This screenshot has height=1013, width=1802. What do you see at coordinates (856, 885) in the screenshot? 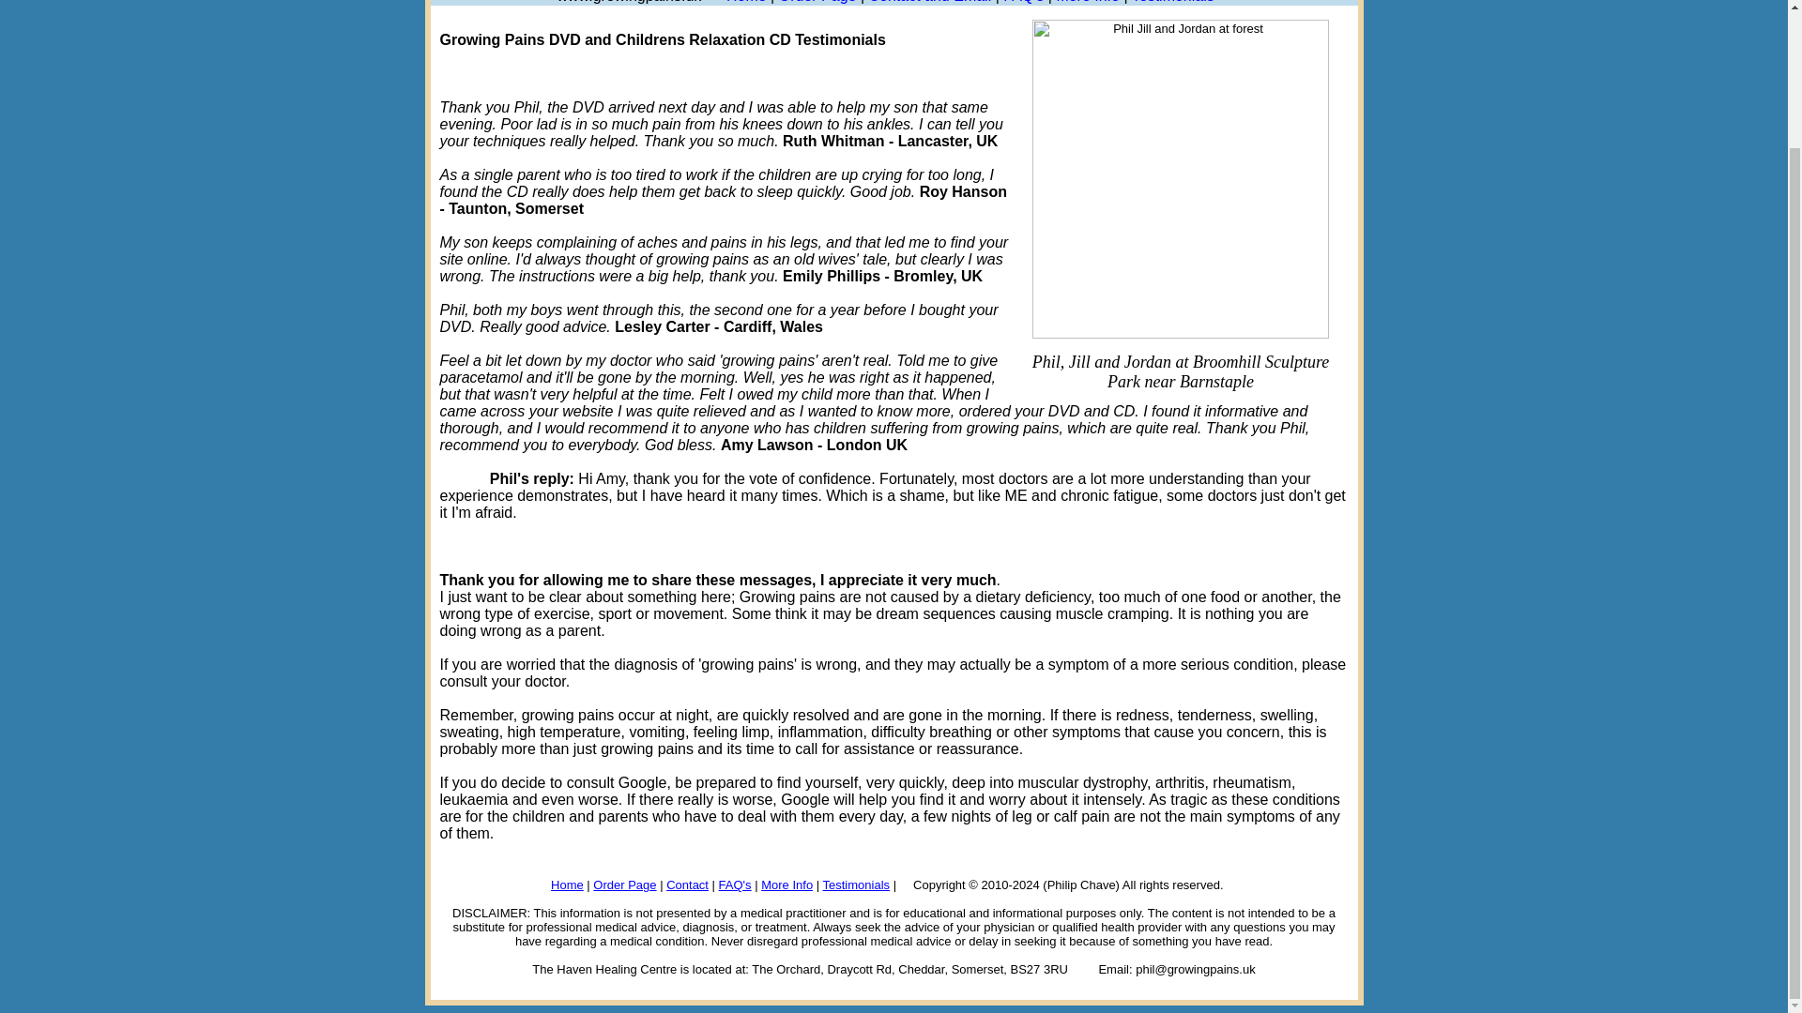
I see `Testimonials` at bounding box center [856, 885].